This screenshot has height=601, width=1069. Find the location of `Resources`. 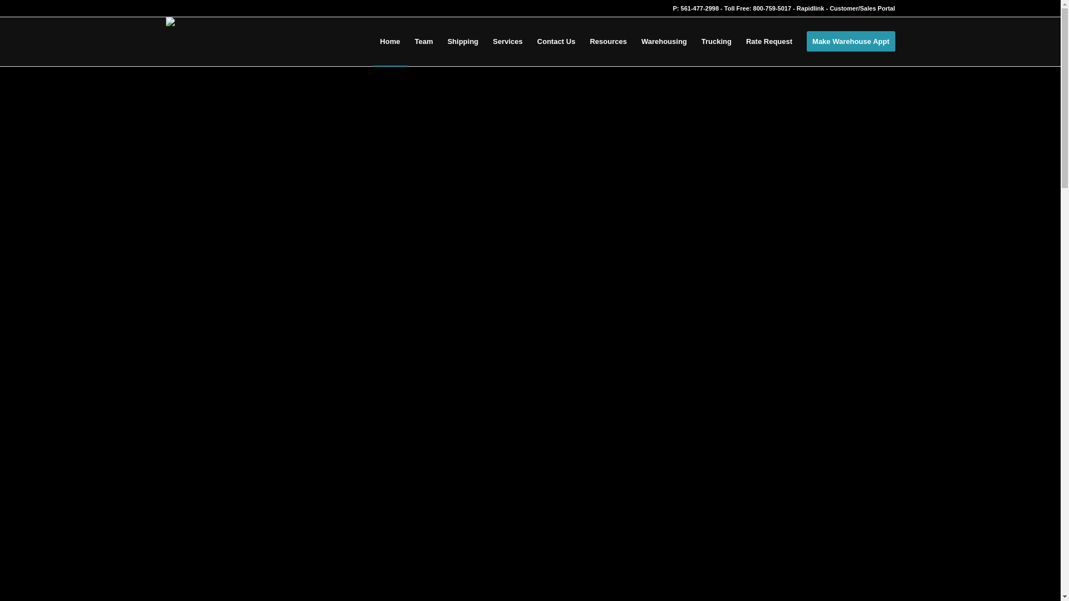

Resources is located at coordinates (608, 41).